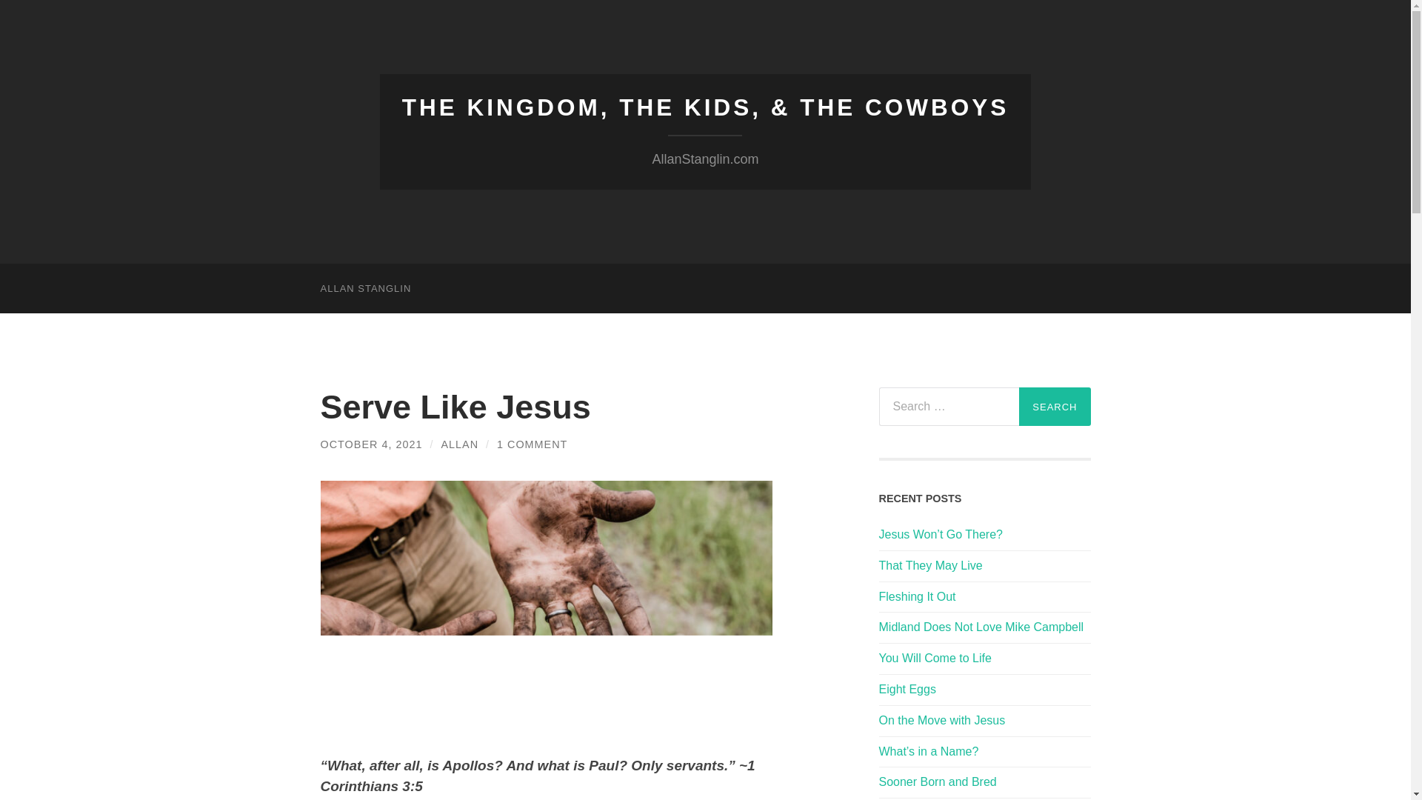 This screenshot has height=800, width=1422. I want to click on ALLAN STANGLIN, so click(365, 289).